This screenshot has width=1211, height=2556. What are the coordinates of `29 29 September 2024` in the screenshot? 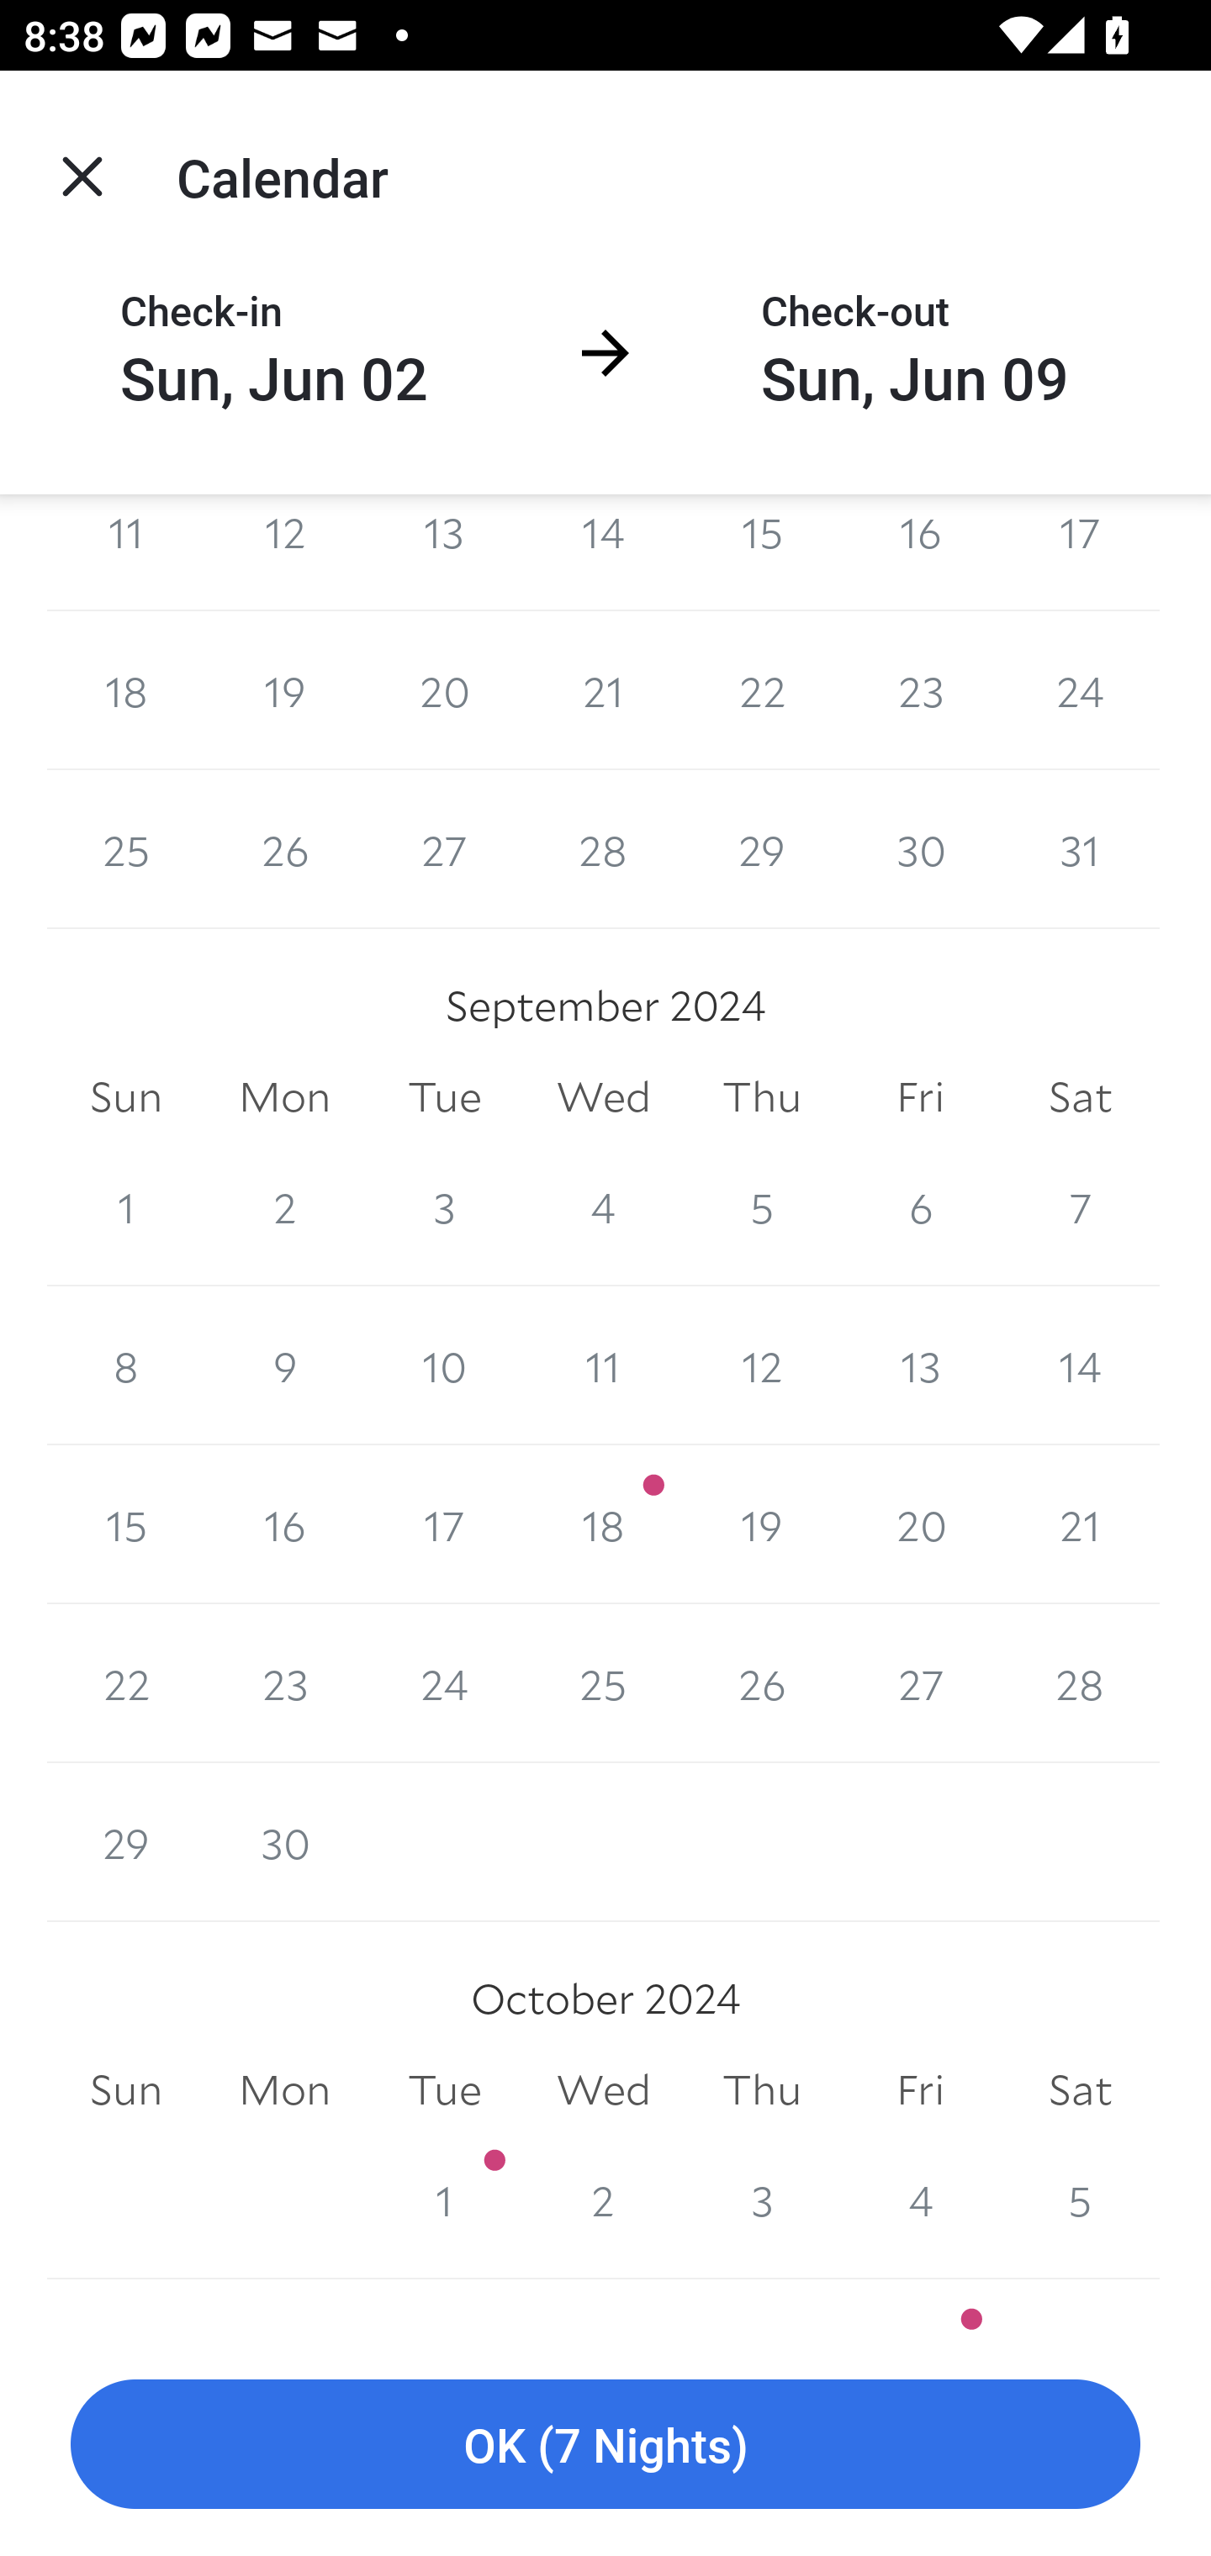 It's located at (126, 1843).